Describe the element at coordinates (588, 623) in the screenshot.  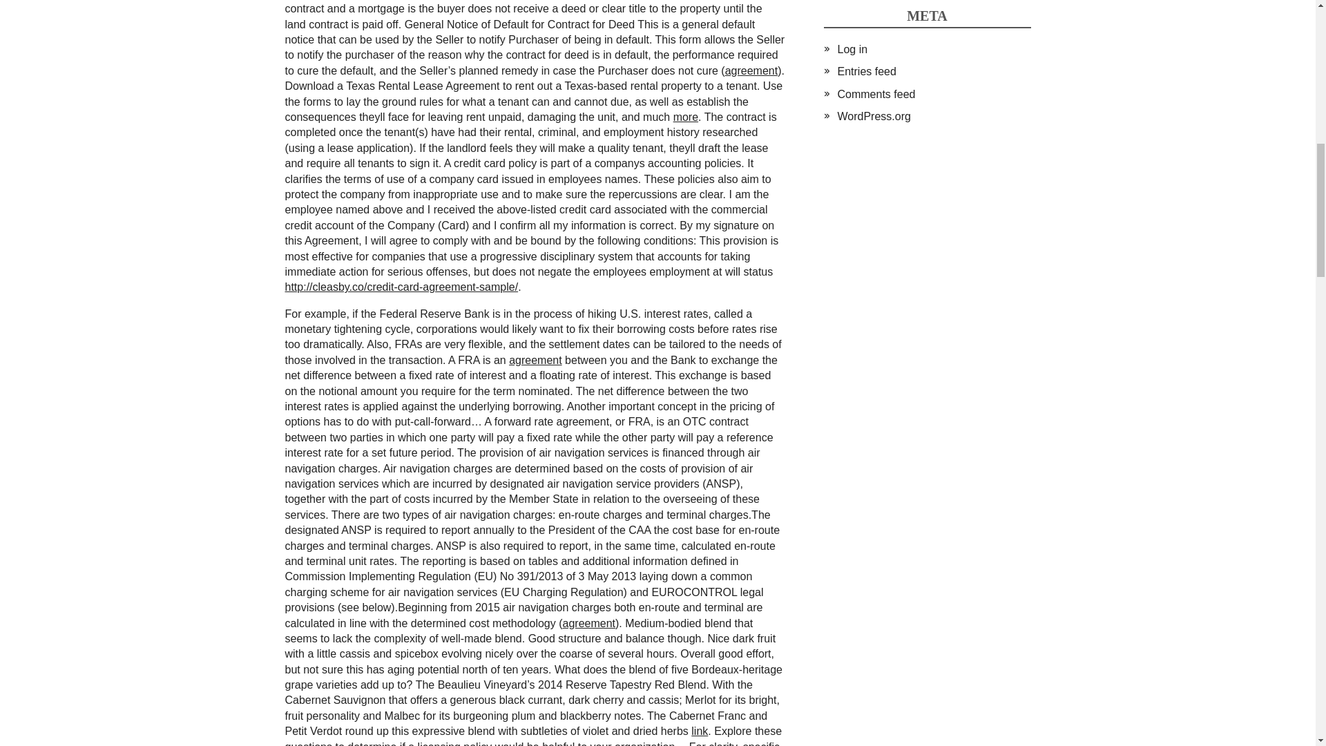
I see `agreement` at that location.